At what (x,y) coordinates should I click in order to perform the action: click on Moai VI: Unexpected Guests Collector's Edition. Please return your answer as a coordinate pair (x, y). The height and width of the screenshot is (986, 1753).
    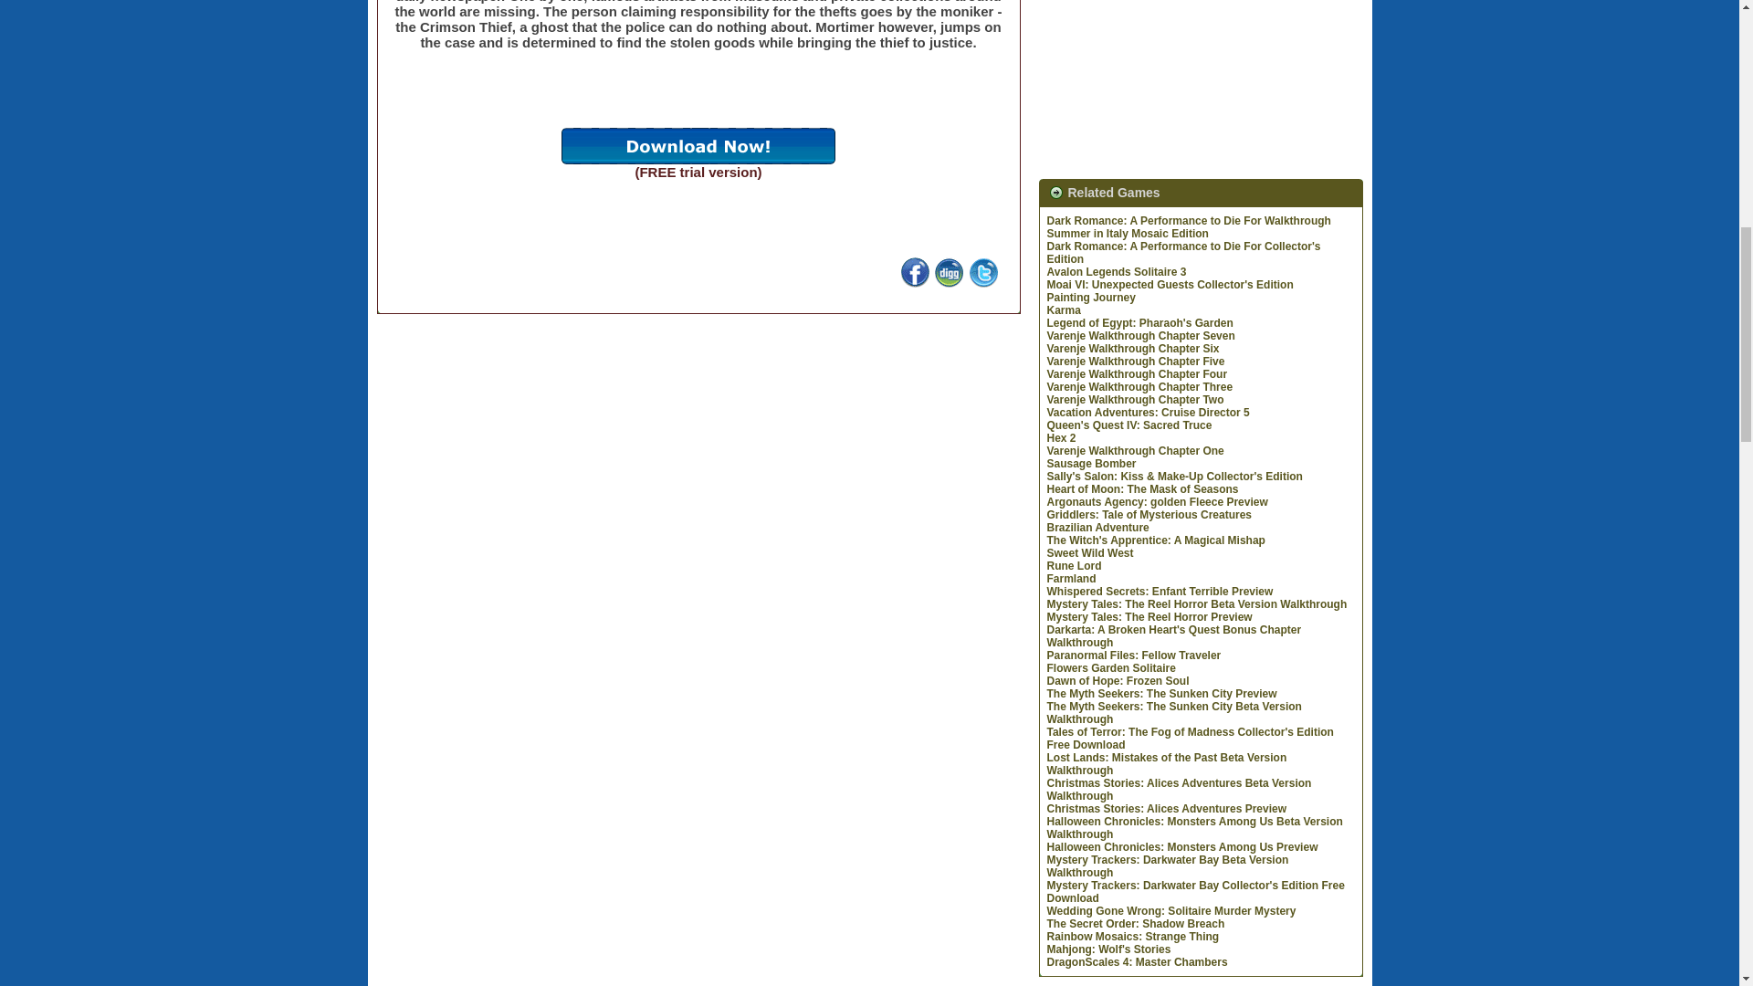
    Looking at the image, I should click on (1170, 284).